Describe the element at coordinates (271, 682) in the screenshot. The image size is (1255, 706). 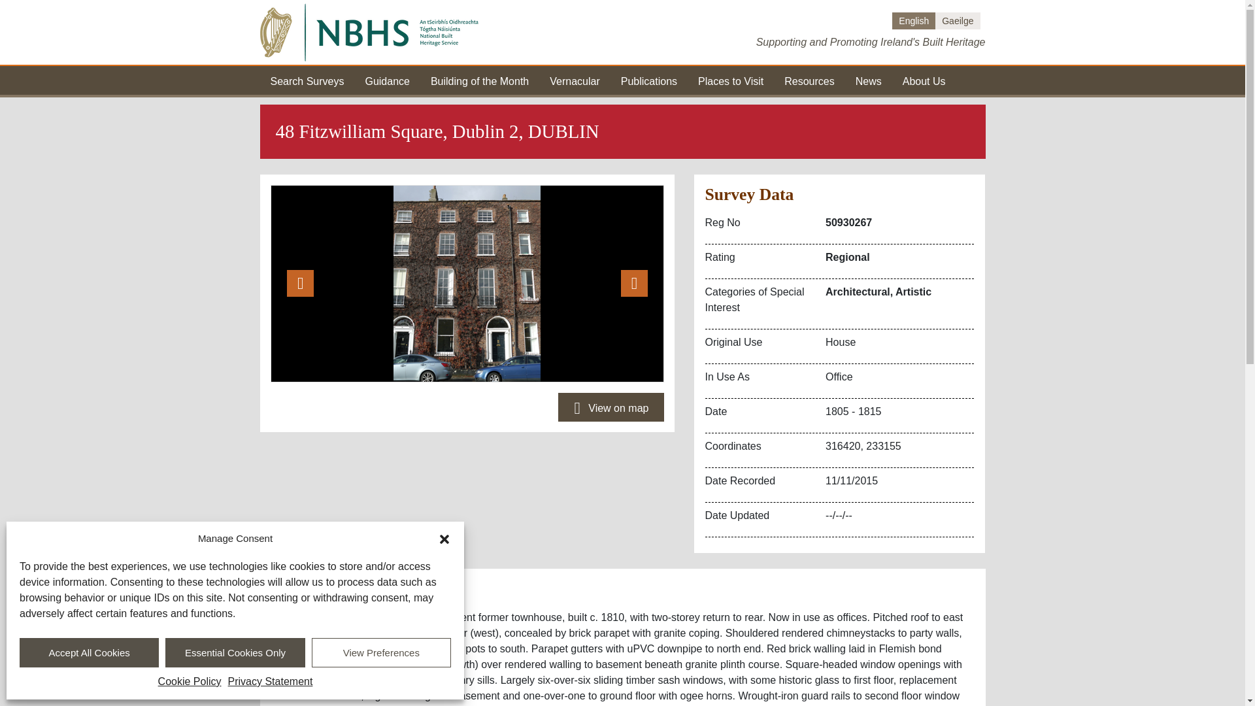
I see `Privacy Statement` at that location.